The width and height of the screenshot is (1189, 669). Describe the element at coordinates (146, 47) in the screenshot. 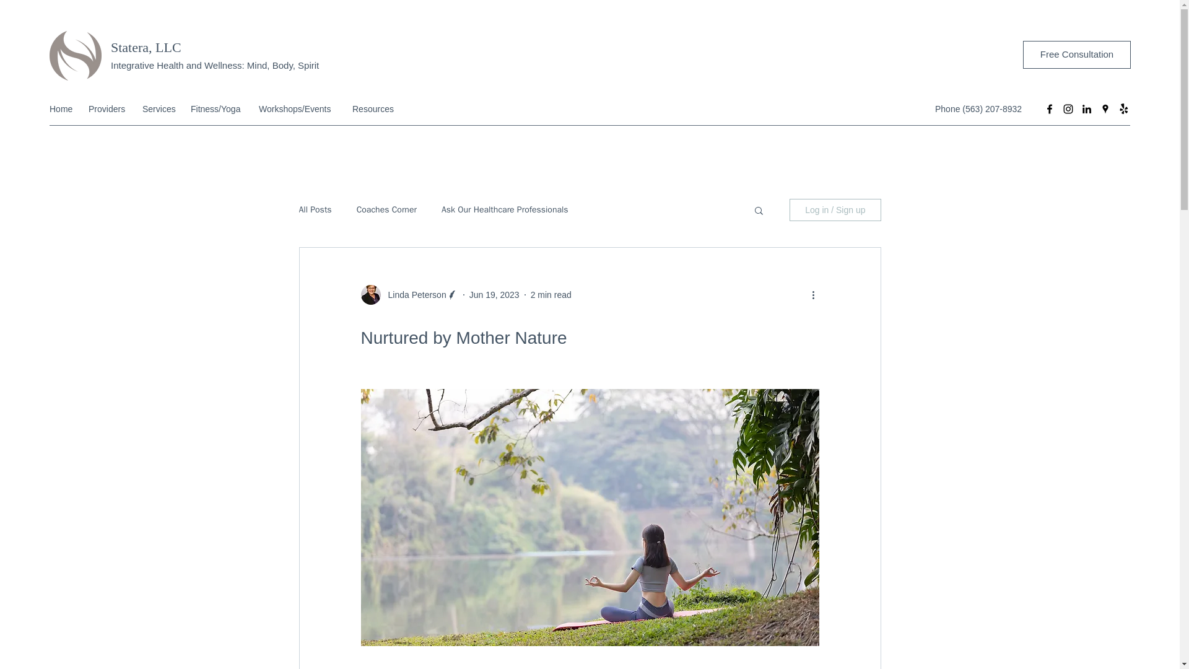

I see `Statera, LLC` at that location.